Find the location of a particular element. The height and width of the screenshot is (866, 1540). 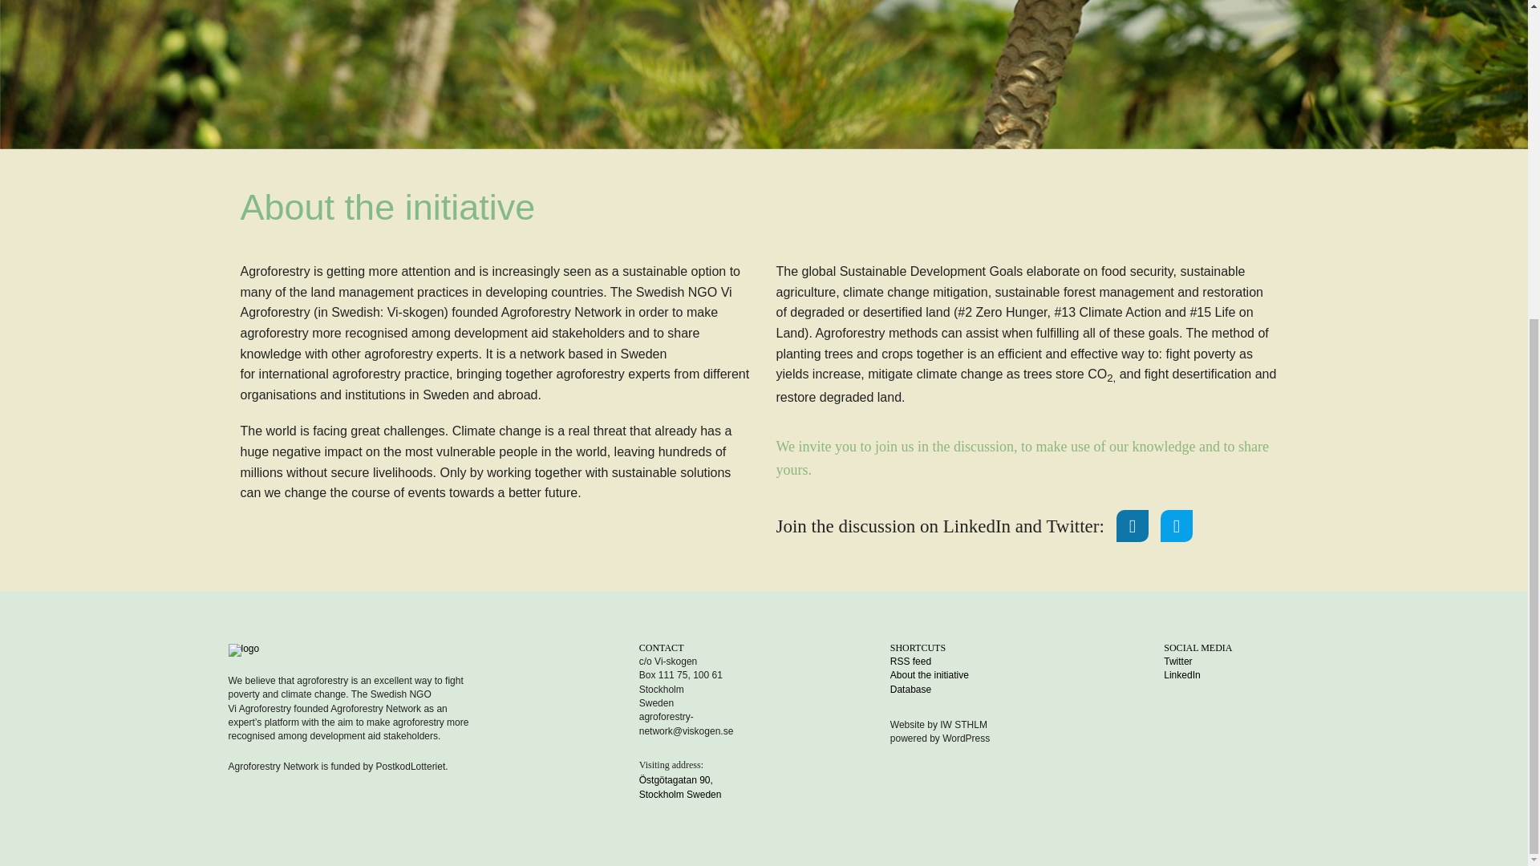

Twitter is located at coordinates (1232, 661).